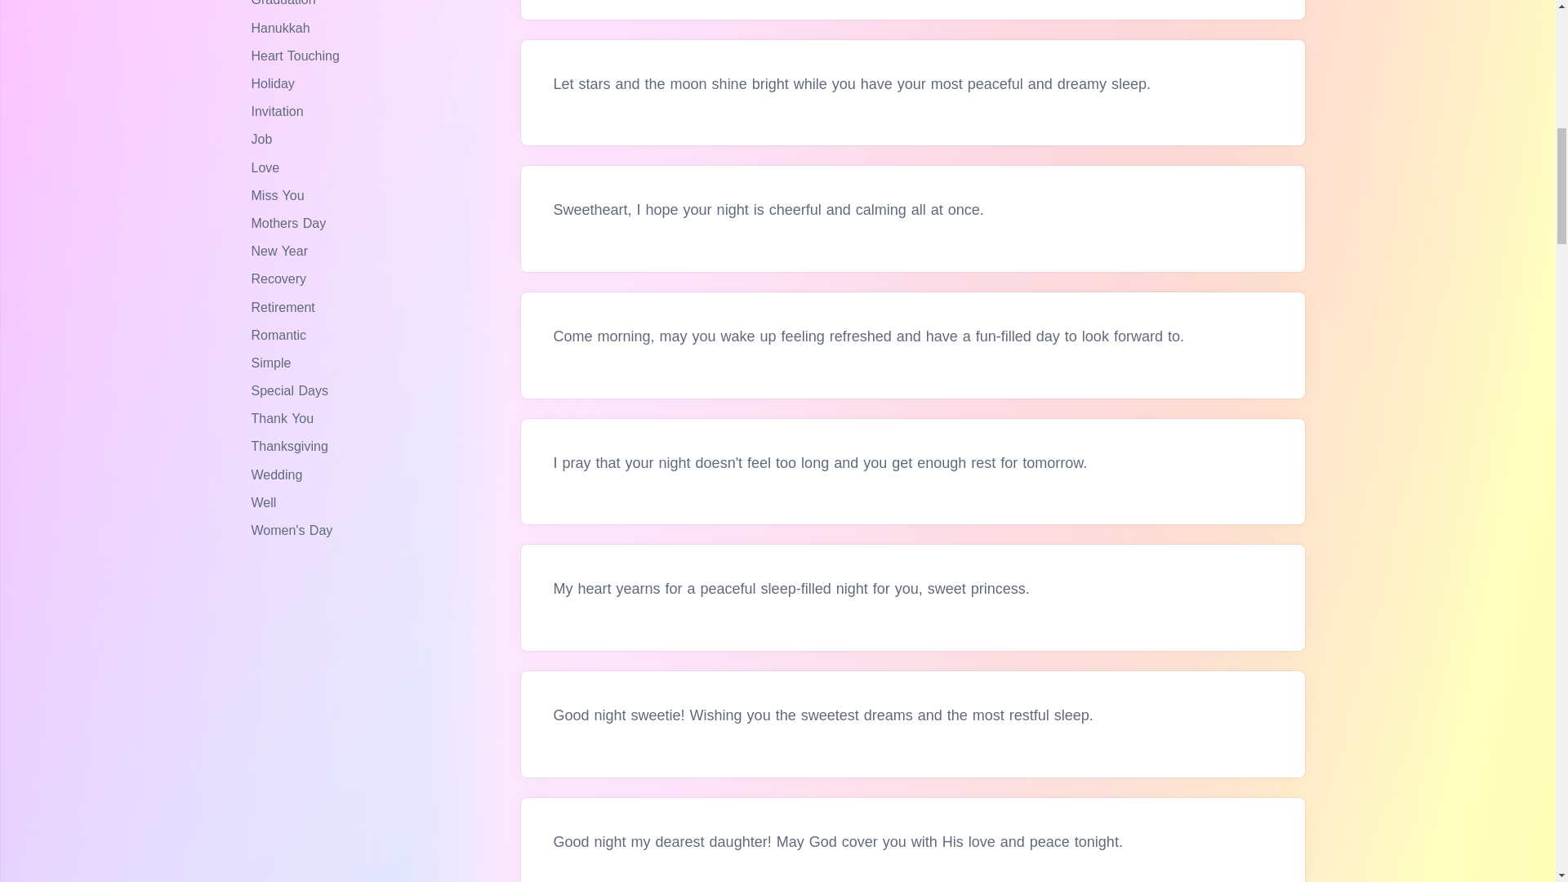 Image resolution: width=1568 pixels, height=882 pixels. What do you see at coordinates (285, 307) in the screenshot?
I see `Retirement` at bounding box center [285, 307].